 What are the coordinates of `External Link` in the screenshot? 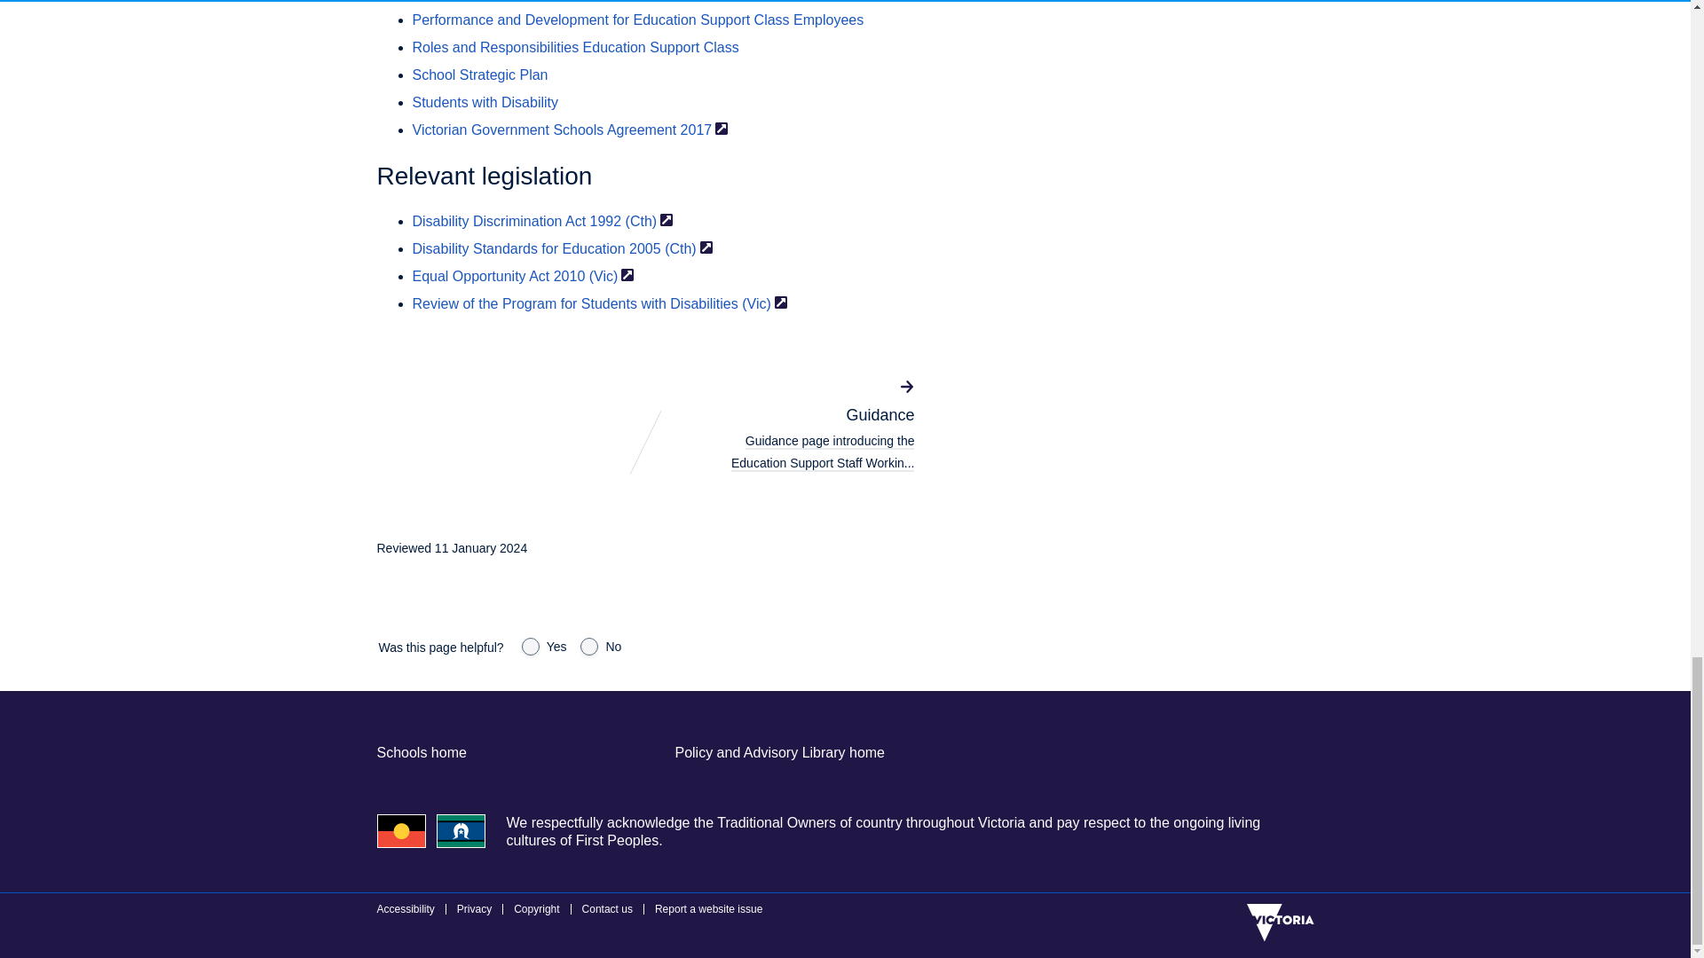 It's located at (667, 219).